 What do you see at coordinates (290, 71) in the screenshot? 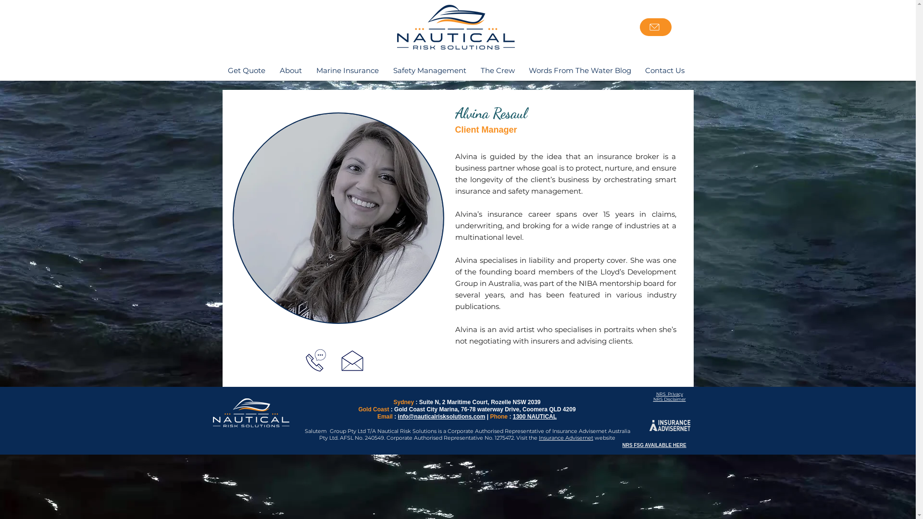
I see `About` at bounding box center [290, 71].